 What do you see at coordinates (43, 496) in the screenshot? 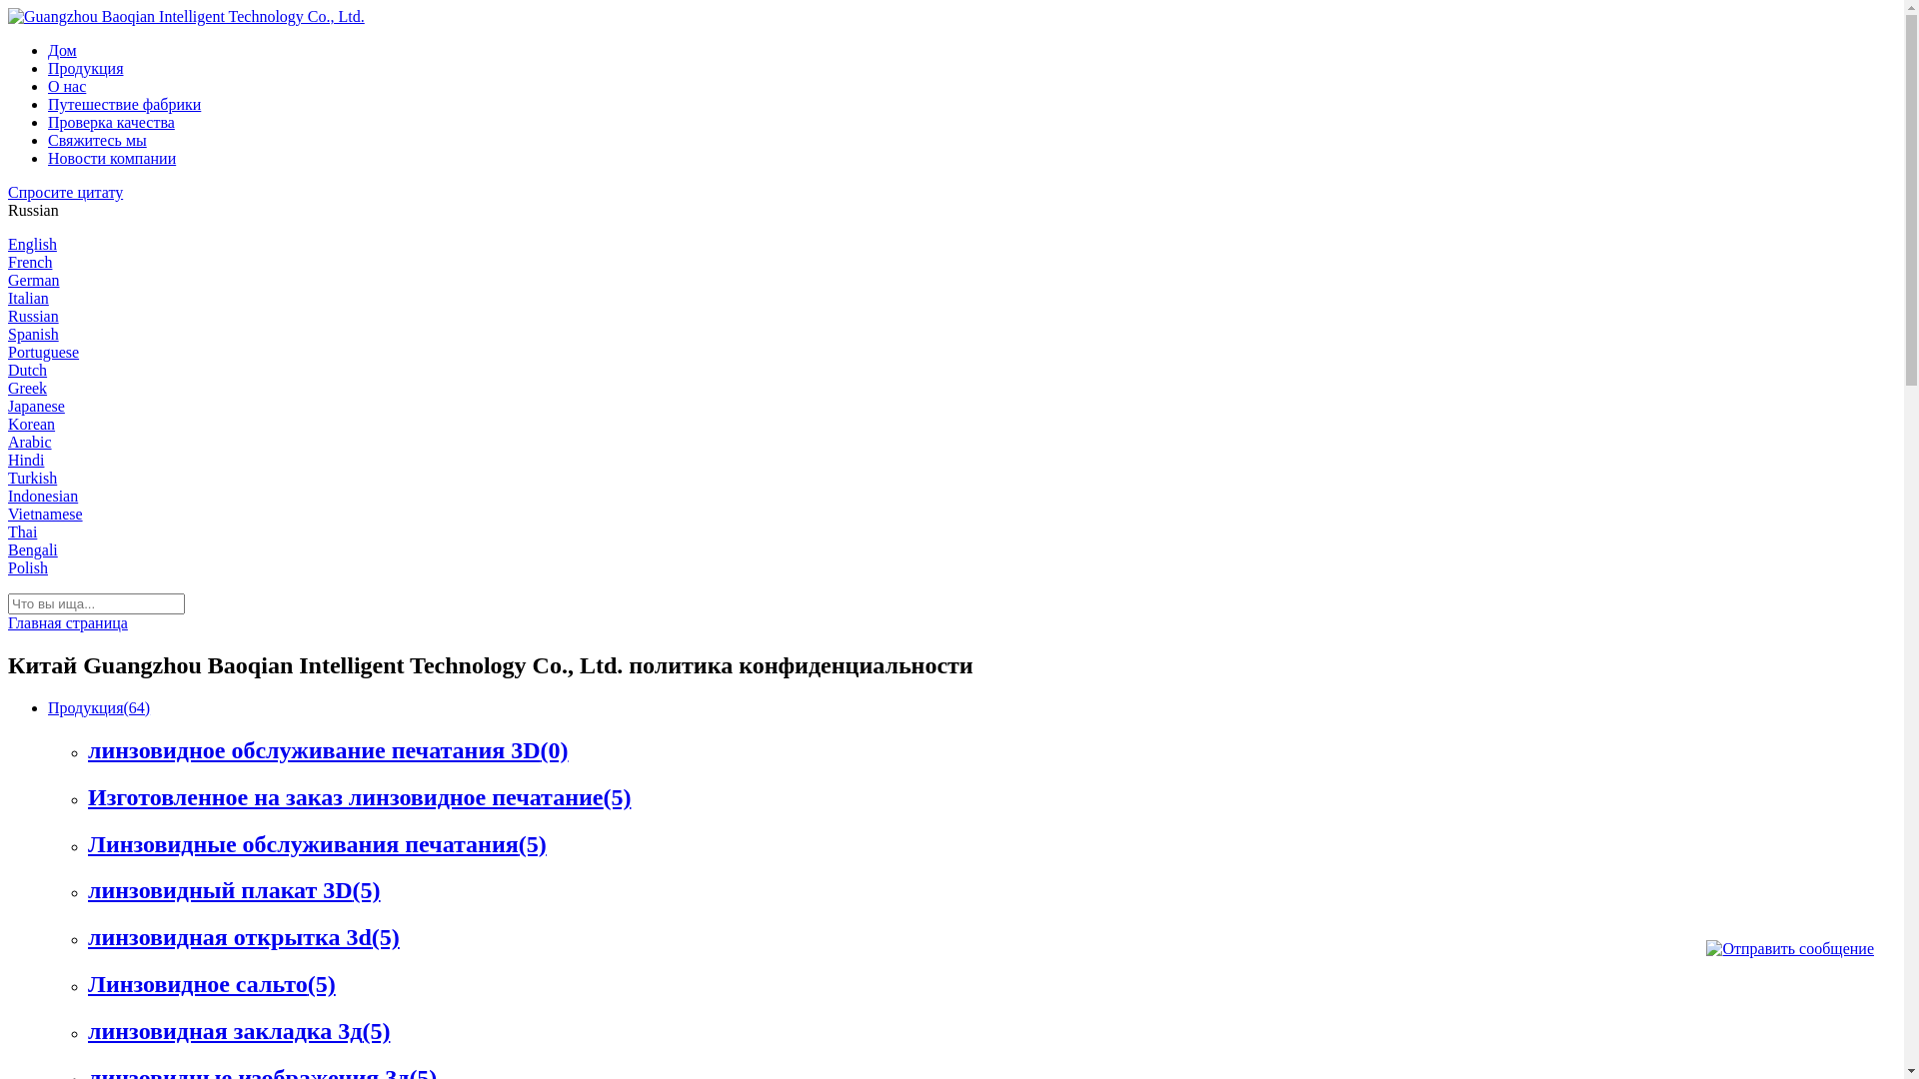
I see `Indonesian` at bounding box center [43, 496].